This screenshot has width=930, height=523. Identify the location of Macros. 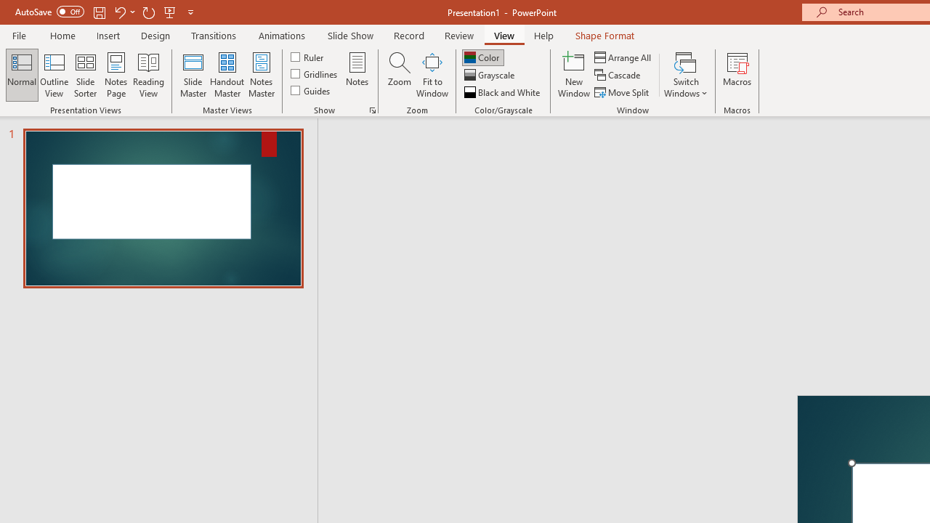
(737, 74).